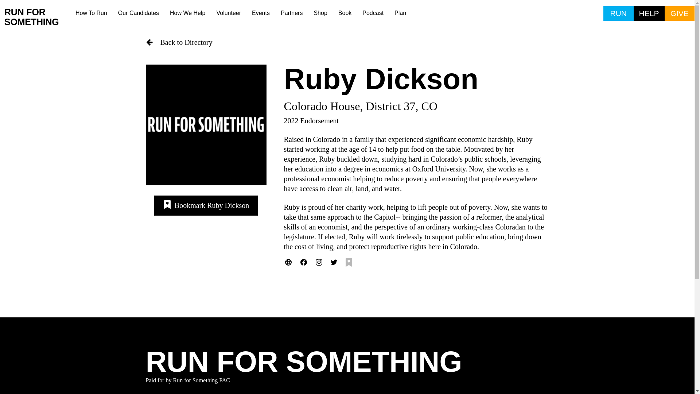  Describe the element at coordinates (188, 13) in the screenshot. I see `How We Help` at that location.